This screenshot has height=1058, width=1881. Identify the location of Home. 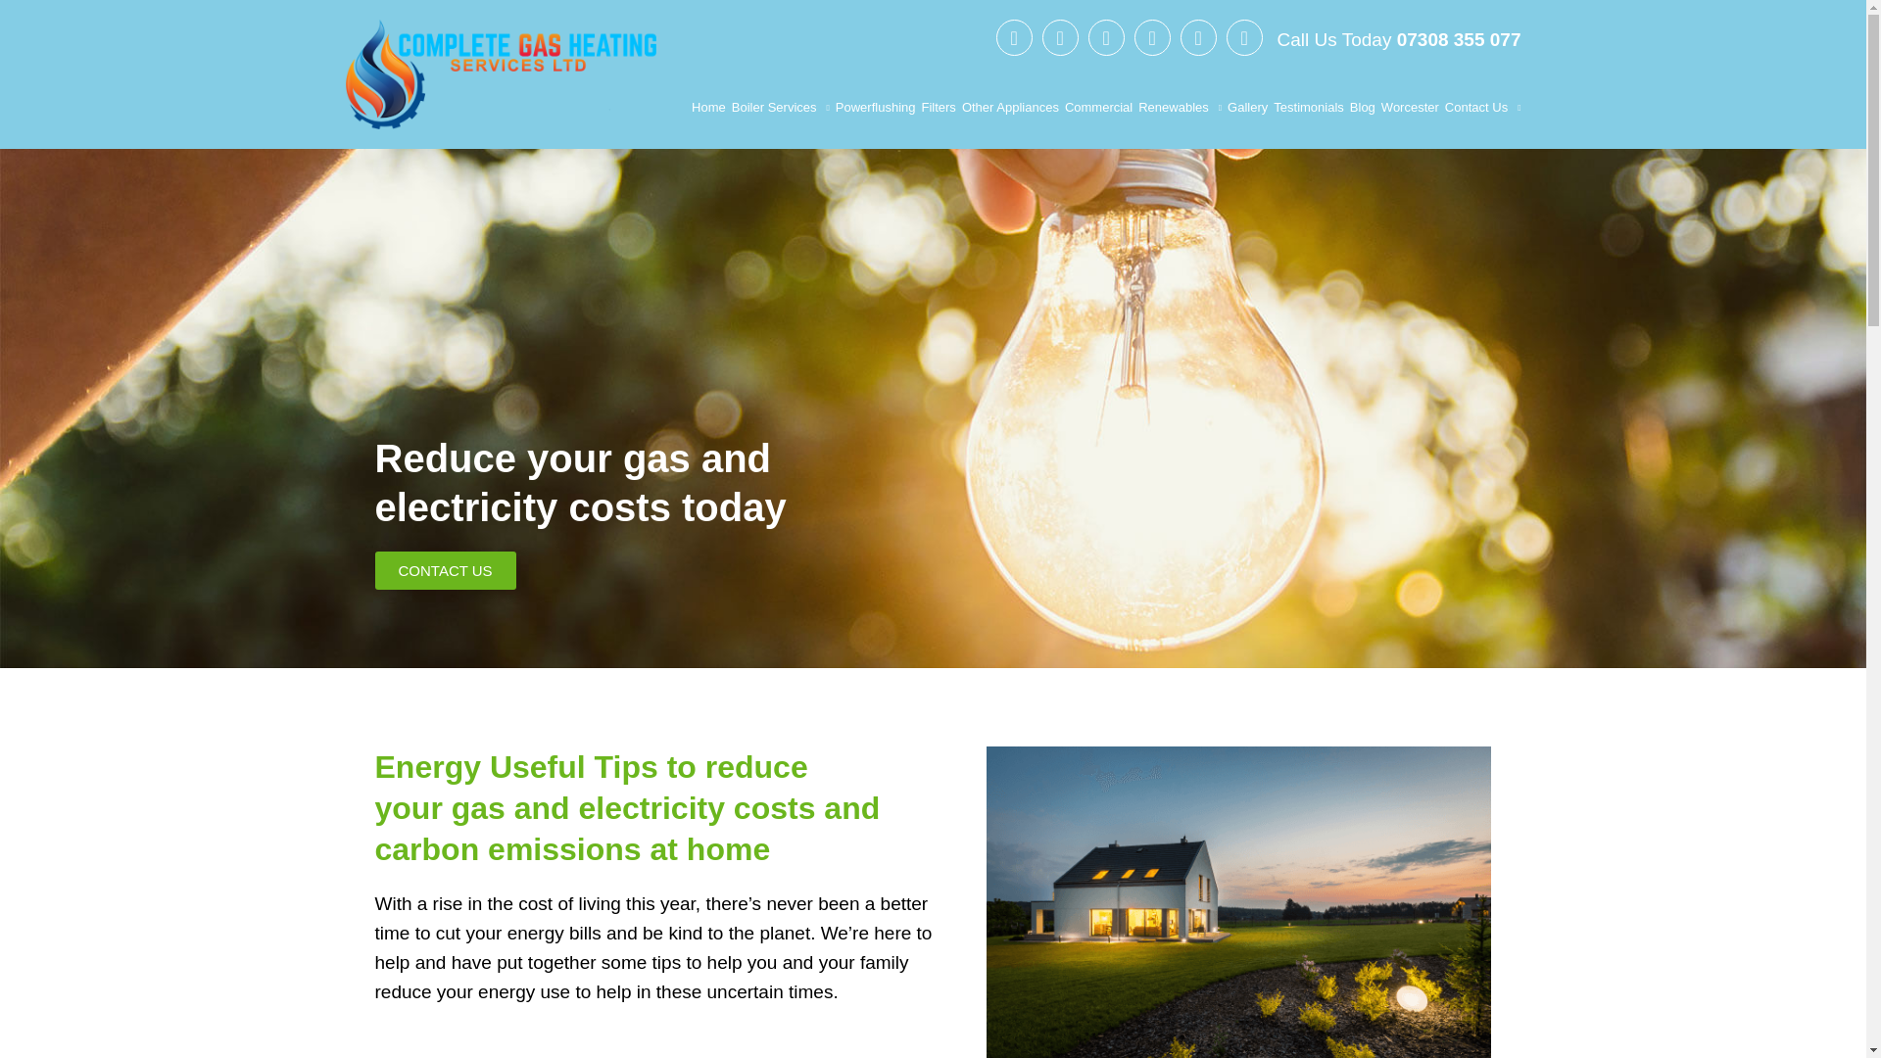
(709, 108).